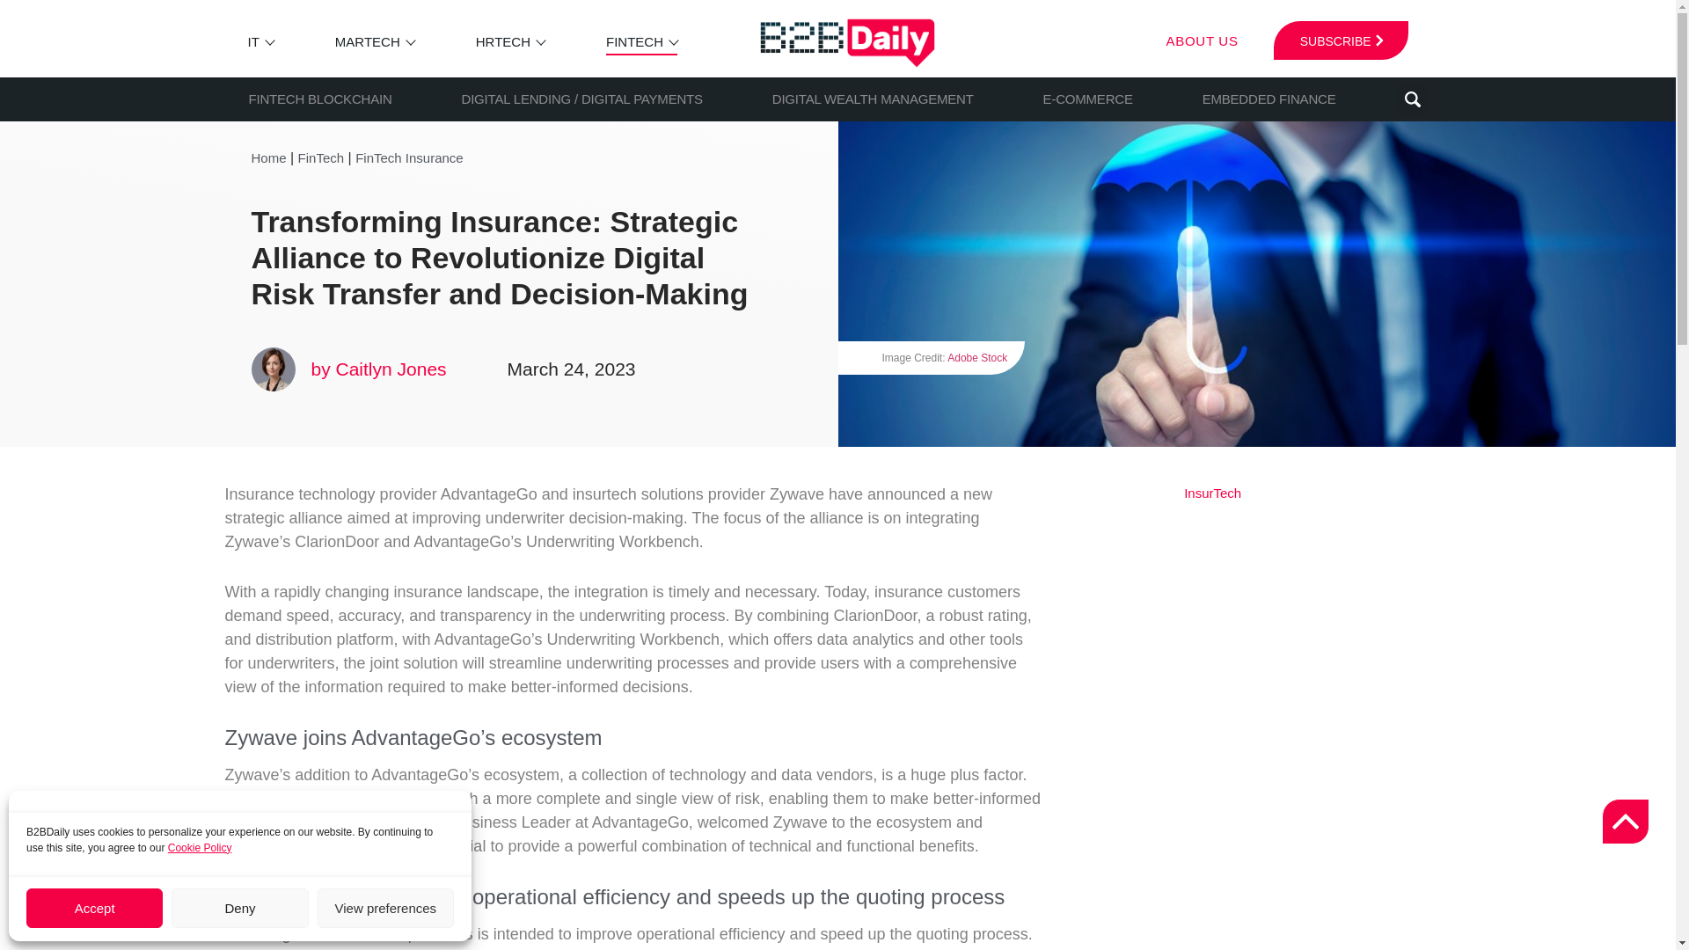  I want to click on Deny, so click(239, 908).